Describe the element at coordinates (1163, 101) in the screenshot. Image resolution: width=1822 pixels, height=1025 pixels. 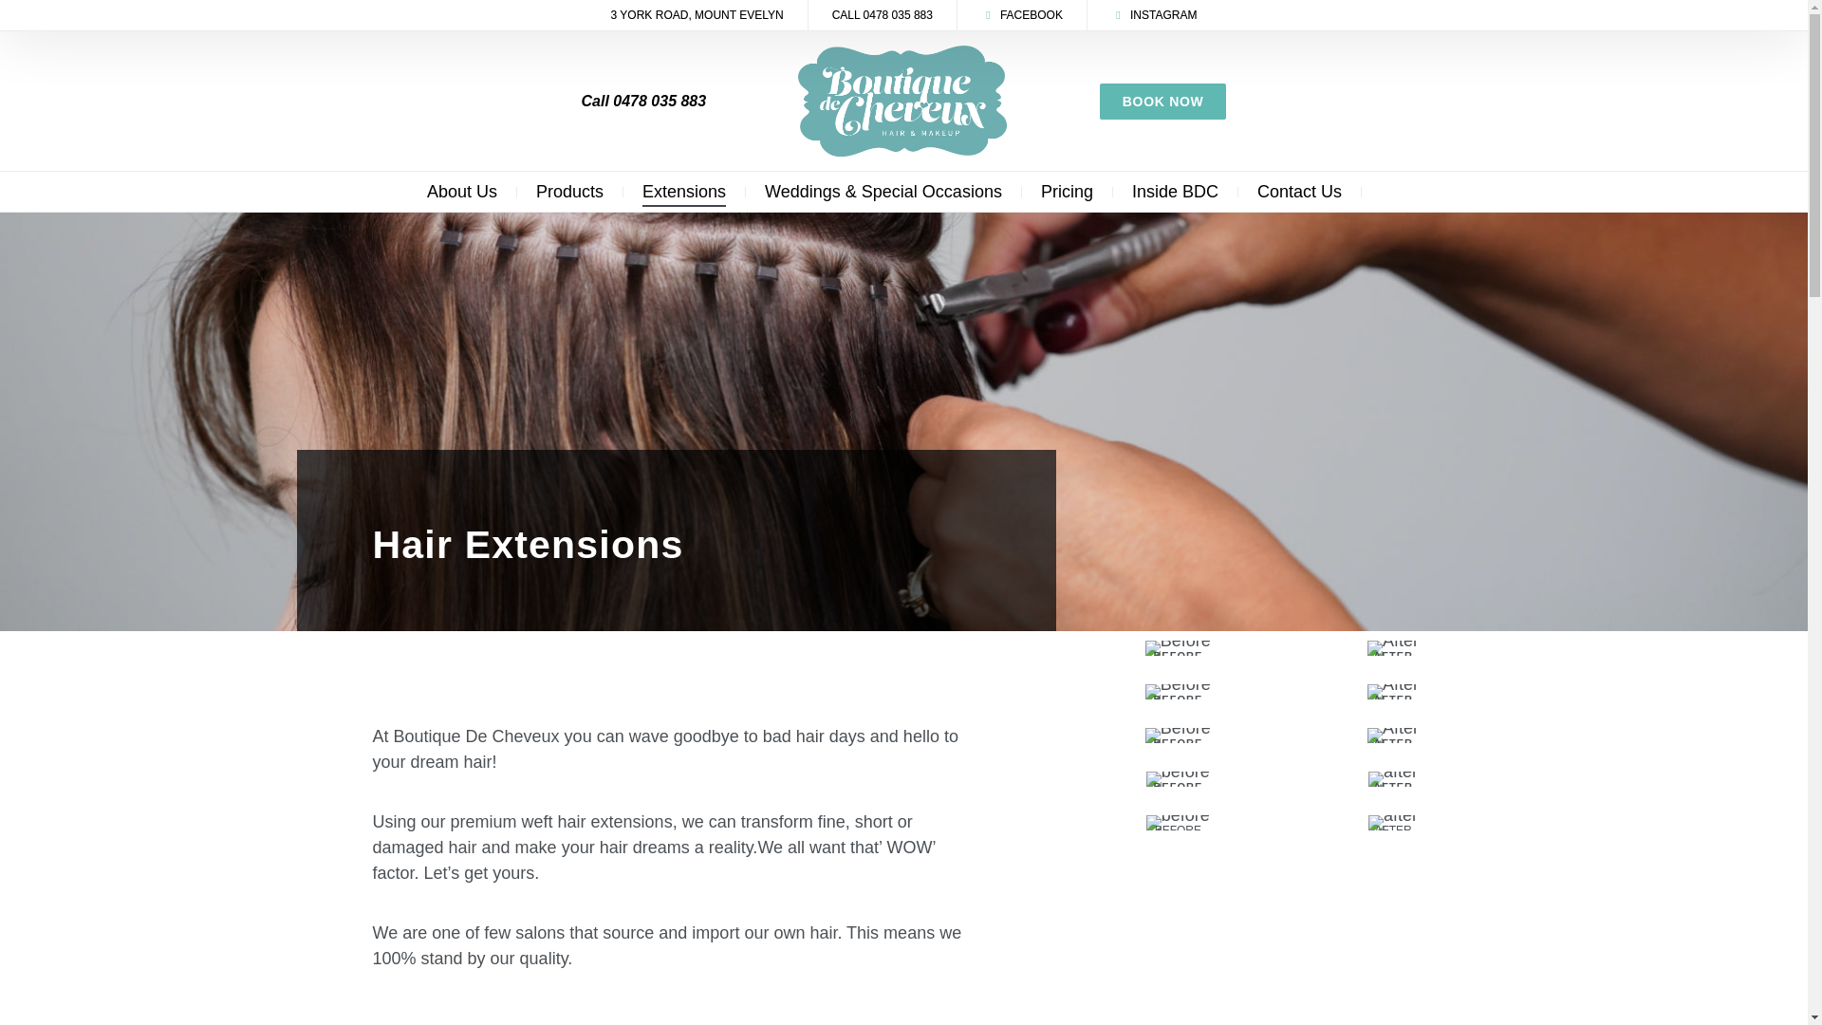
I see `BOOK NOW` at that location.